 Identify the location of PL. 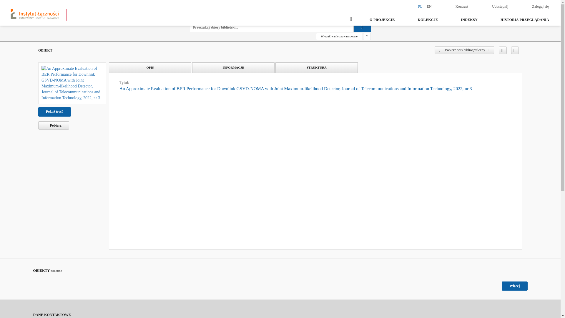
(420, 6).